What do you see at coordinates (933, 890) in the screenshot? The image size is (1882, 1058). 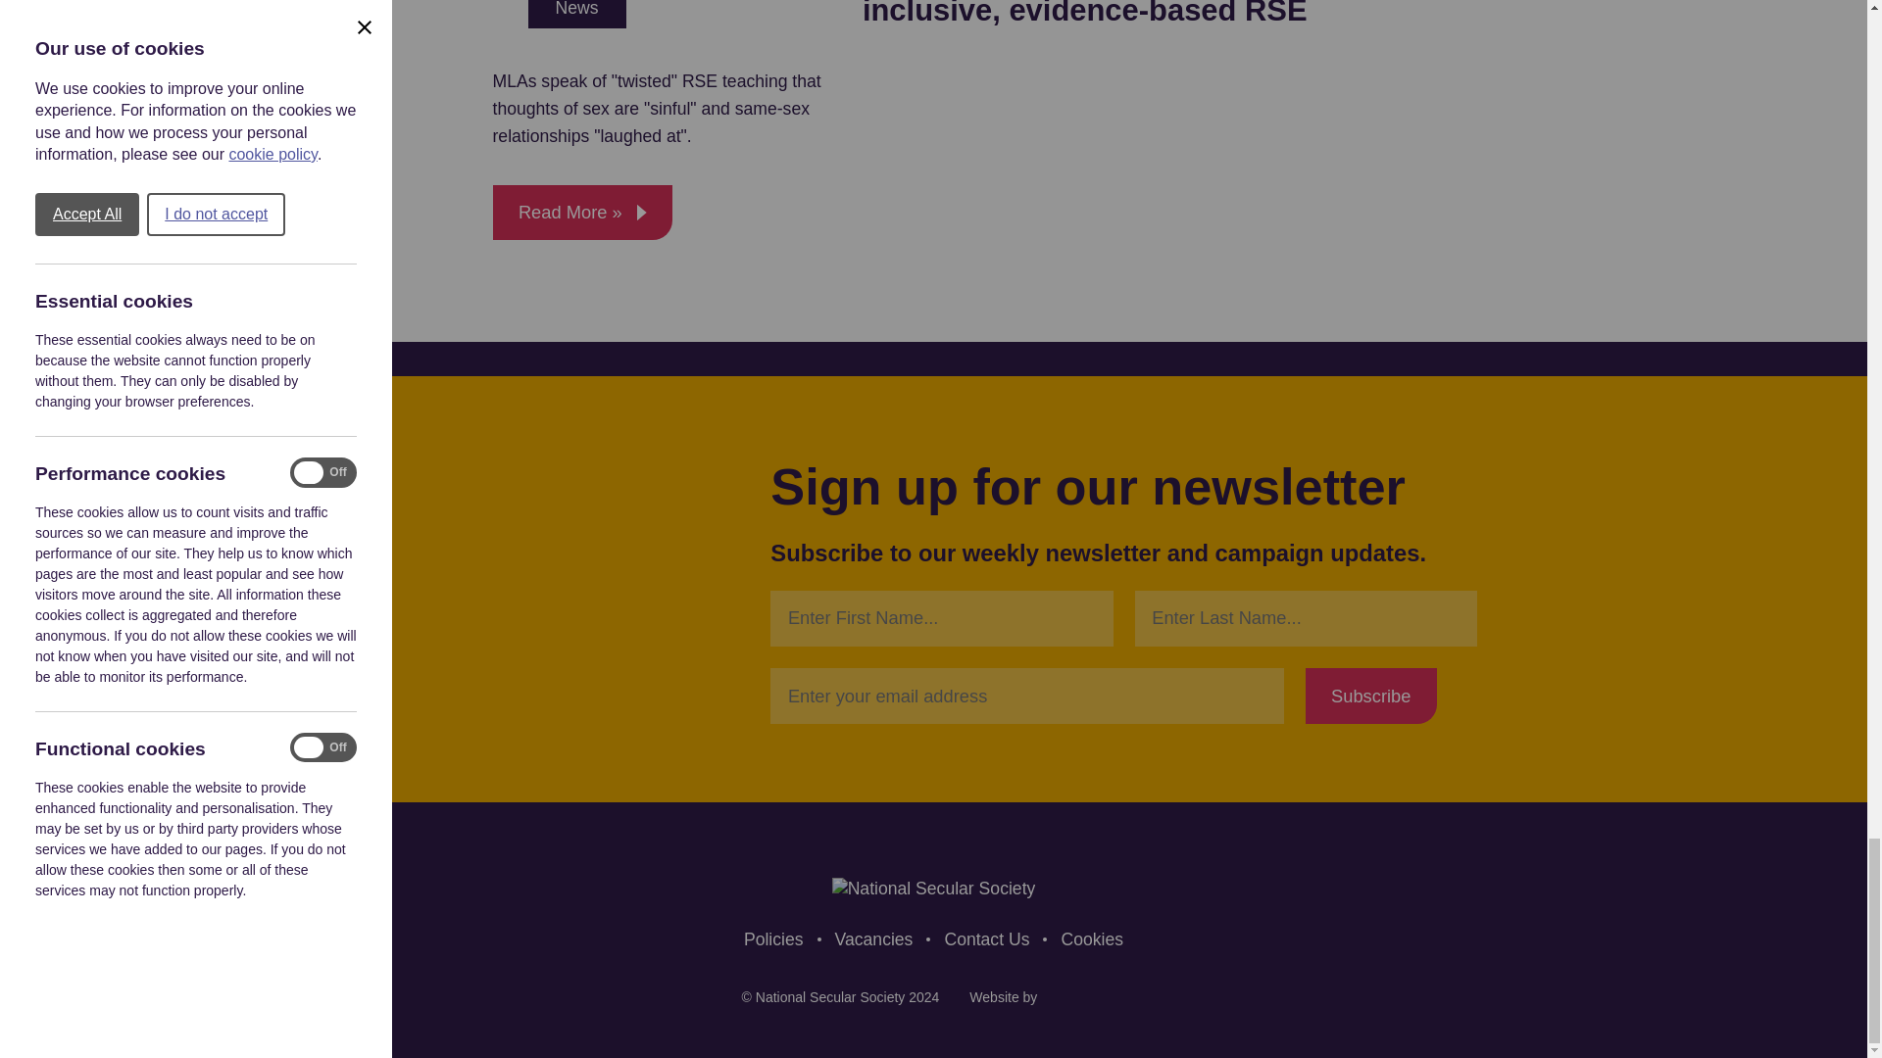 I see `Logo` at bounding box center [933, 890].